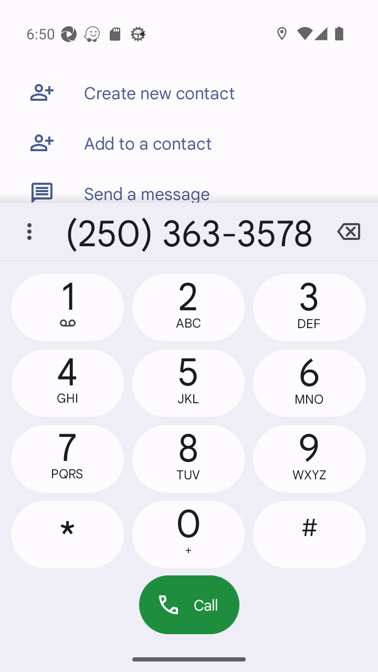  What do you see at coordinates (309, 383) in the screenshot?
I see `6,MNO 6 MNO` at bounding box center [309, 383].